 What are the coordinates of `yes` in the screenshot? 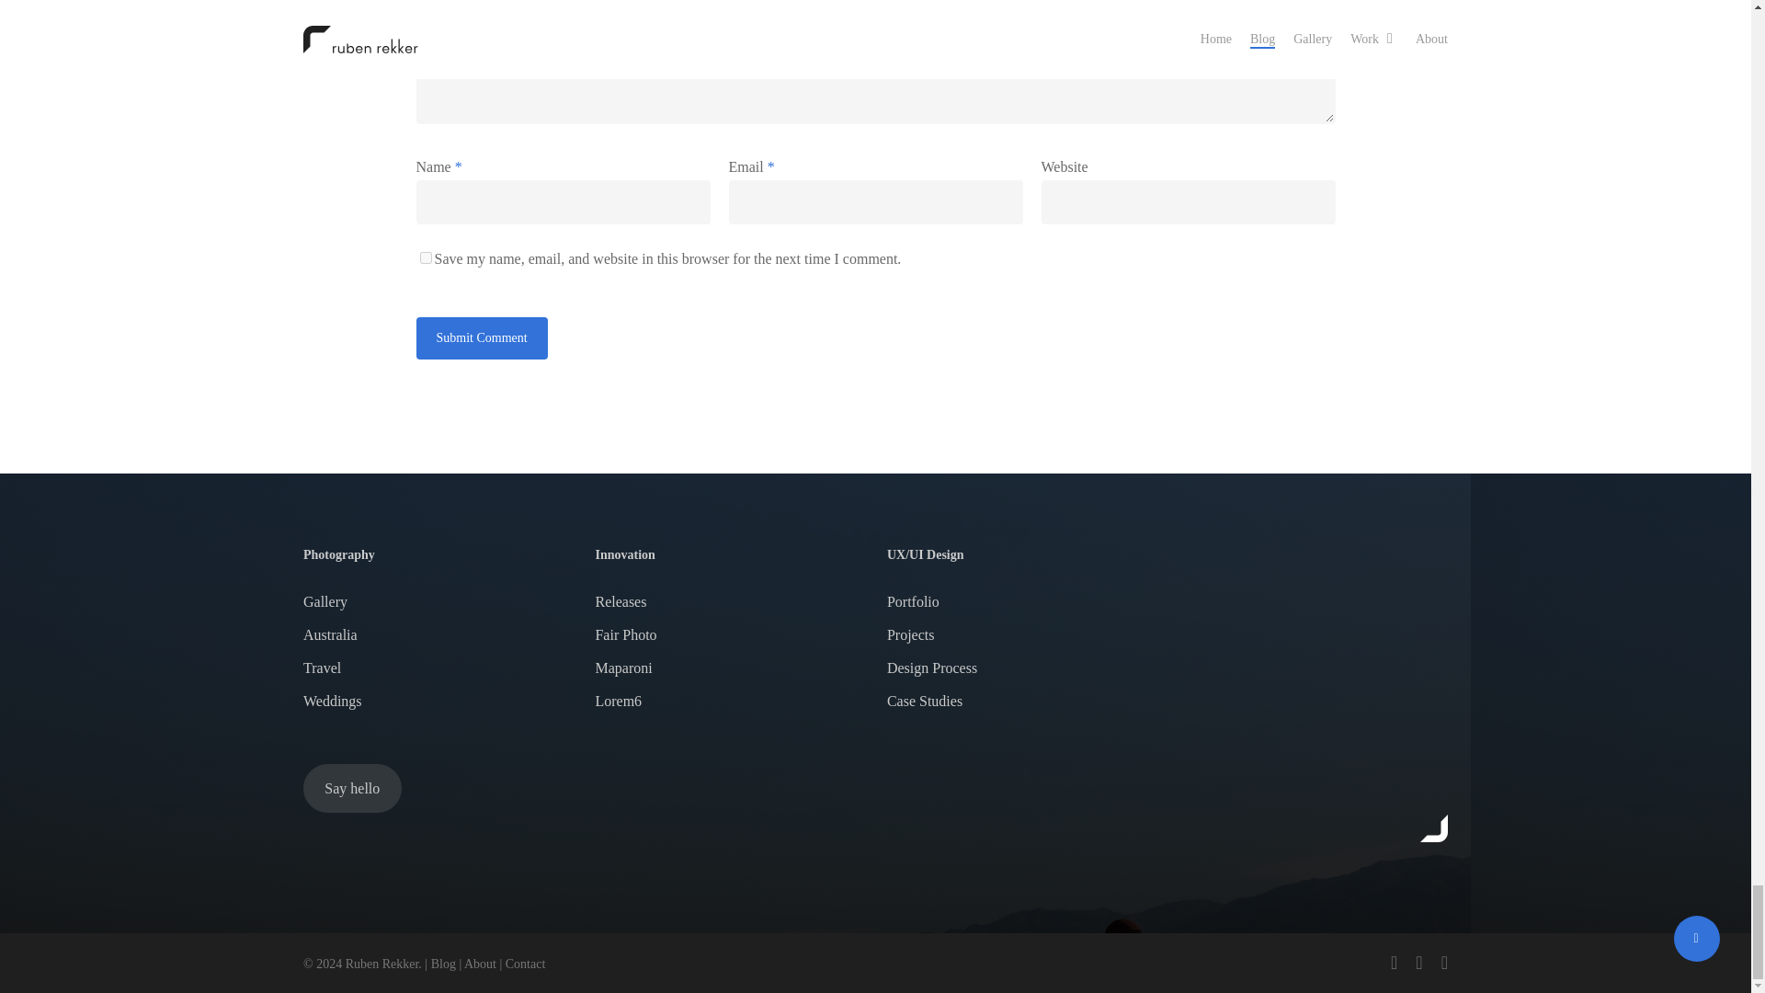 It's located at (425, 257).